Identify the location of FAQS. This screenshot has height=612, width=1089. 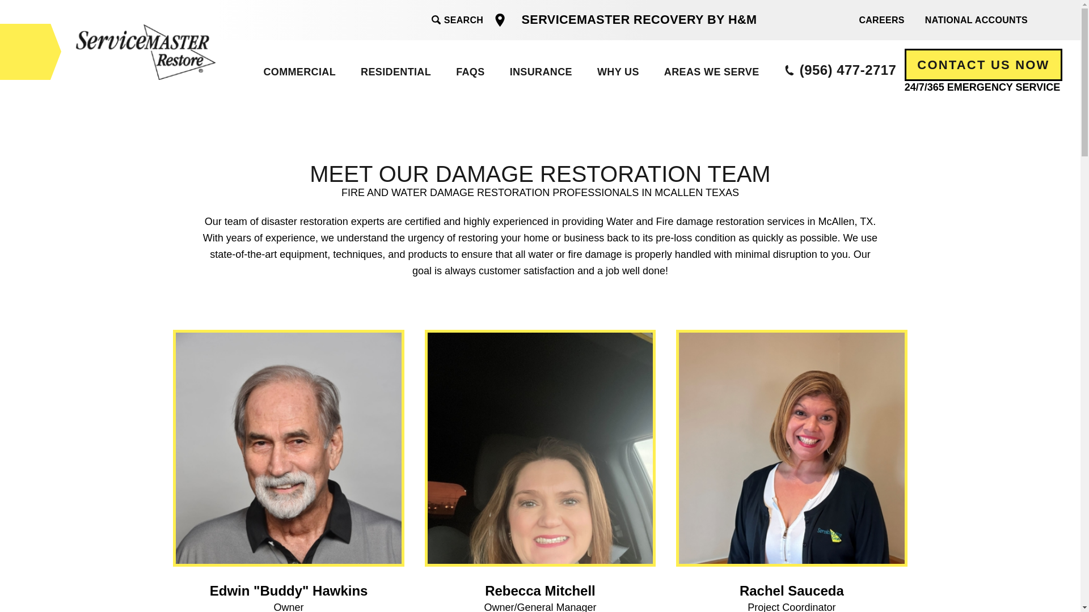
(470, 72).